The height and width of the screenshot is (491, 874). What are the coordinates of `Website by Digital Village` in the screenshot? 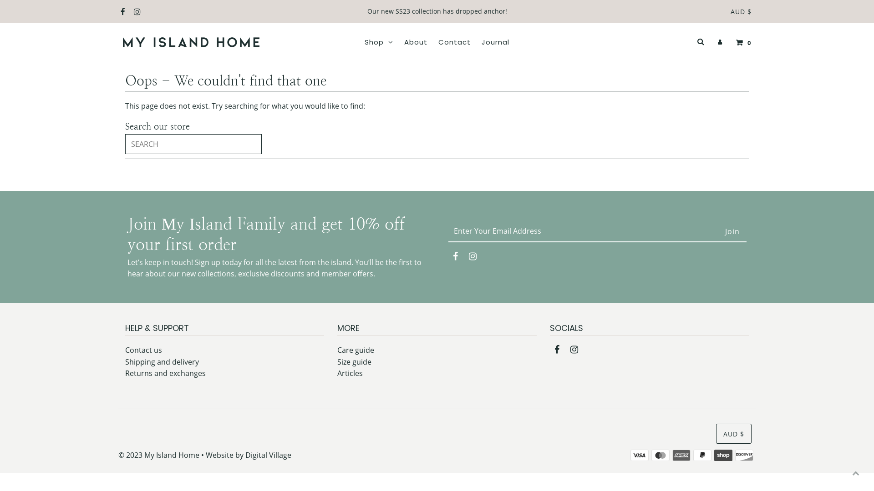 It's located at (249, 455).